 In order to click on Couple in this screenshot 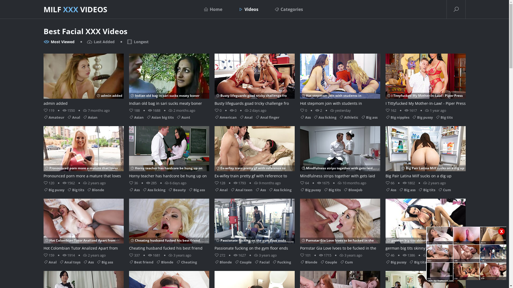, I will do `click(243, 262)`.